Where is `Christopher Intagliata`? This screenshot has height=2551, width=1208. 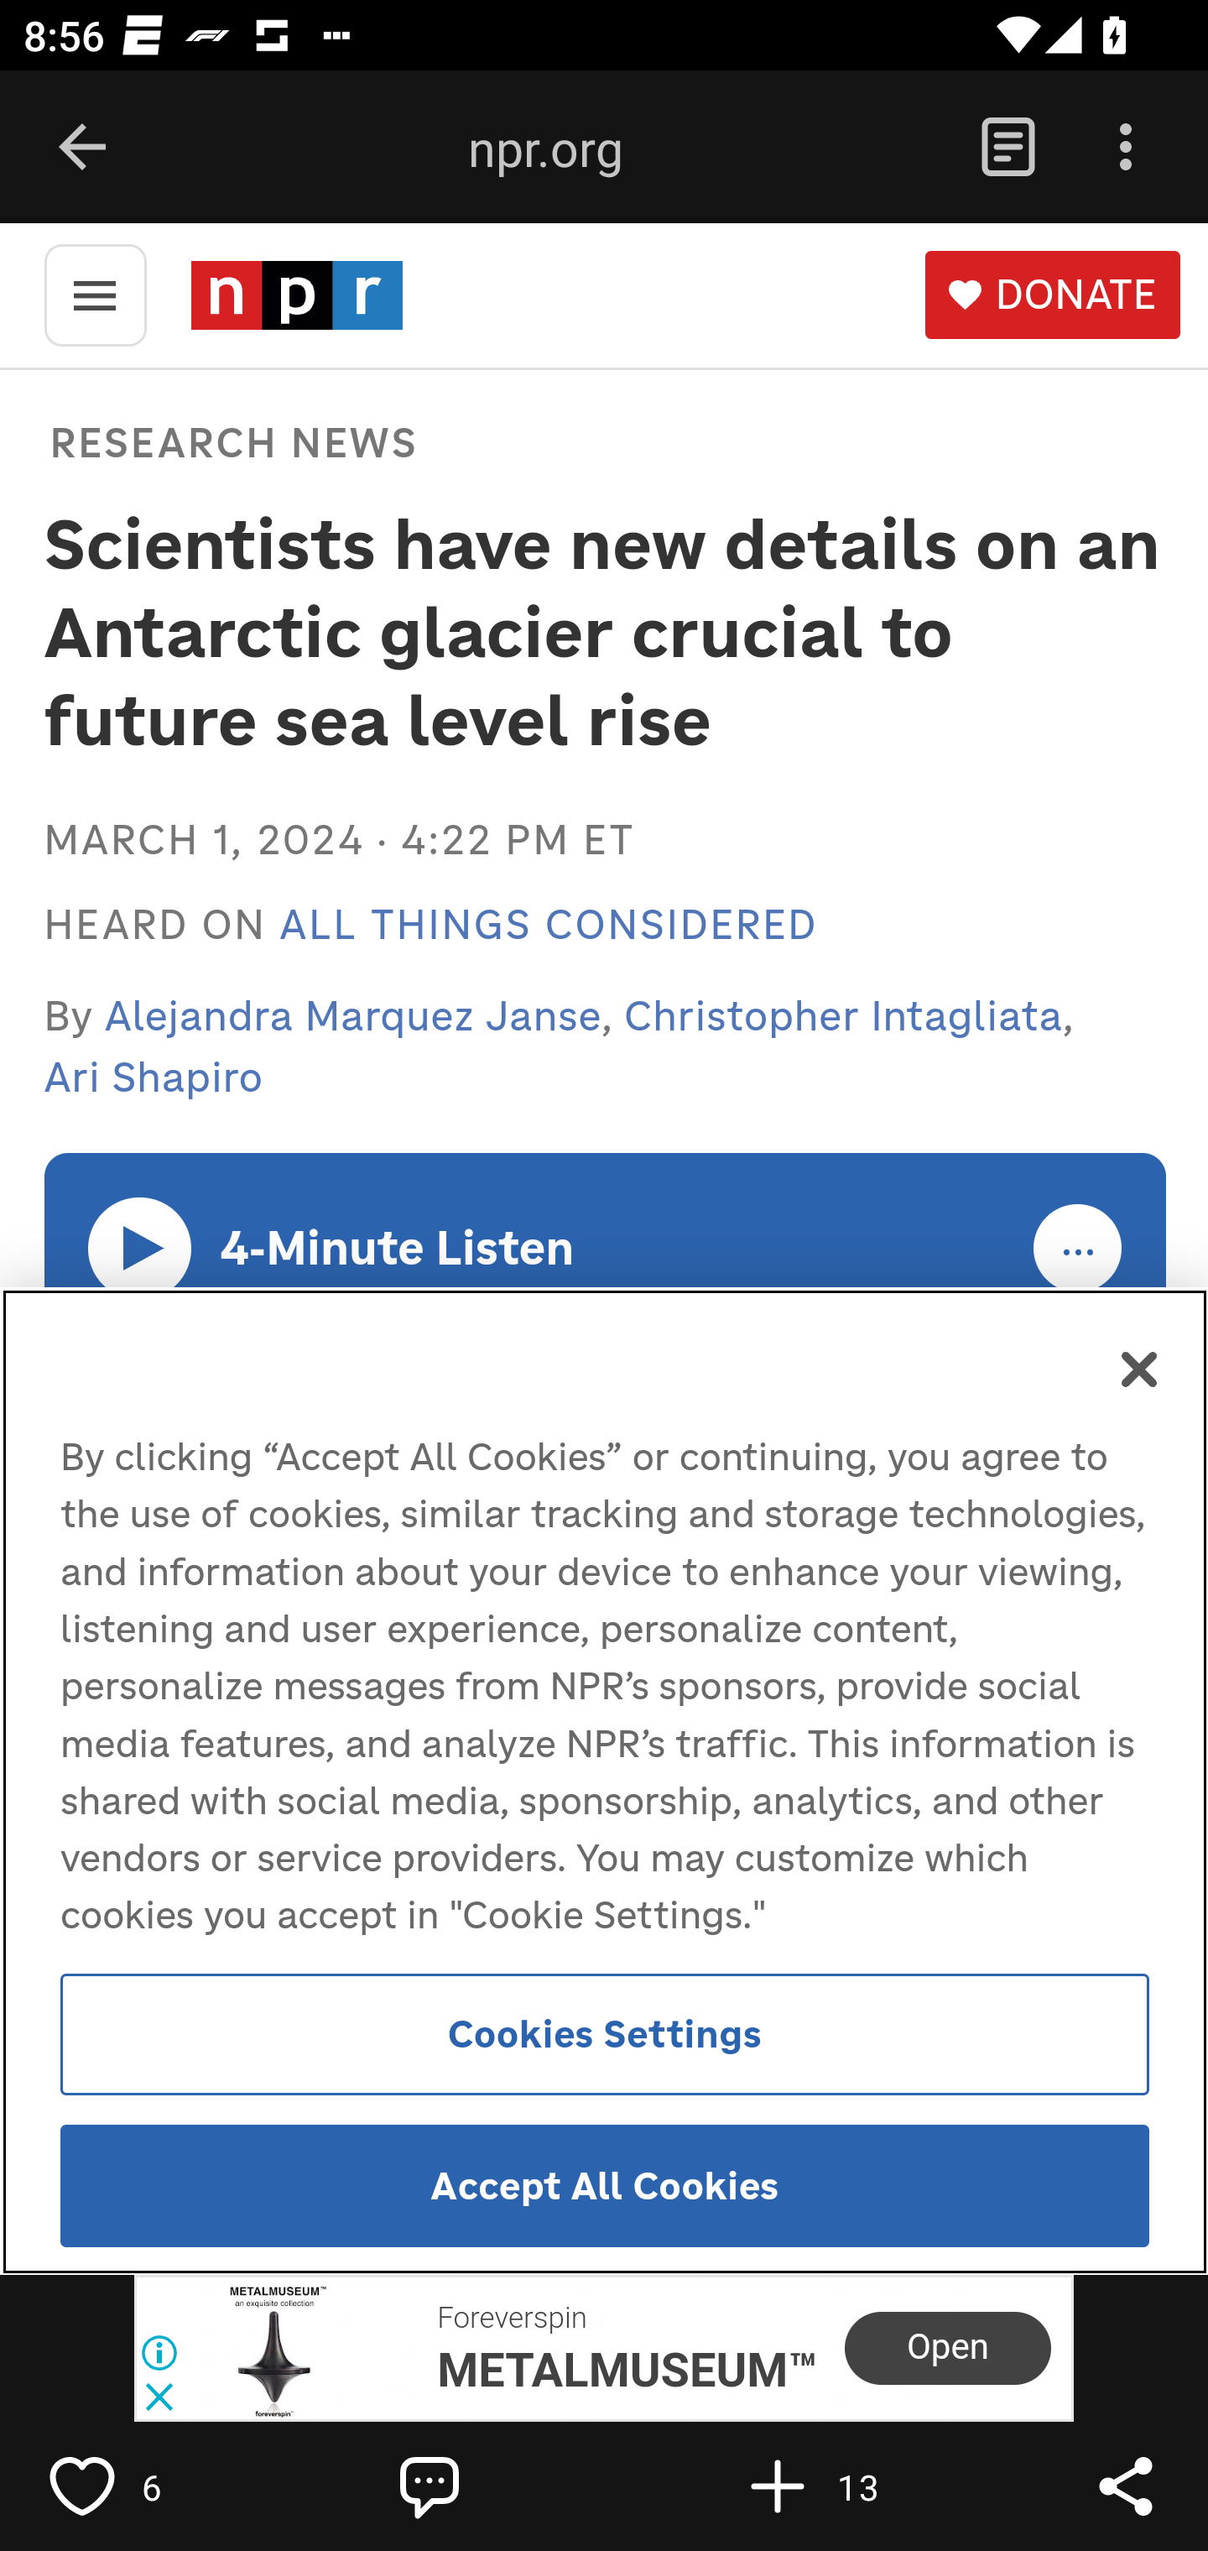
Christopher Intagliata is located at coordinates (844, 1015).